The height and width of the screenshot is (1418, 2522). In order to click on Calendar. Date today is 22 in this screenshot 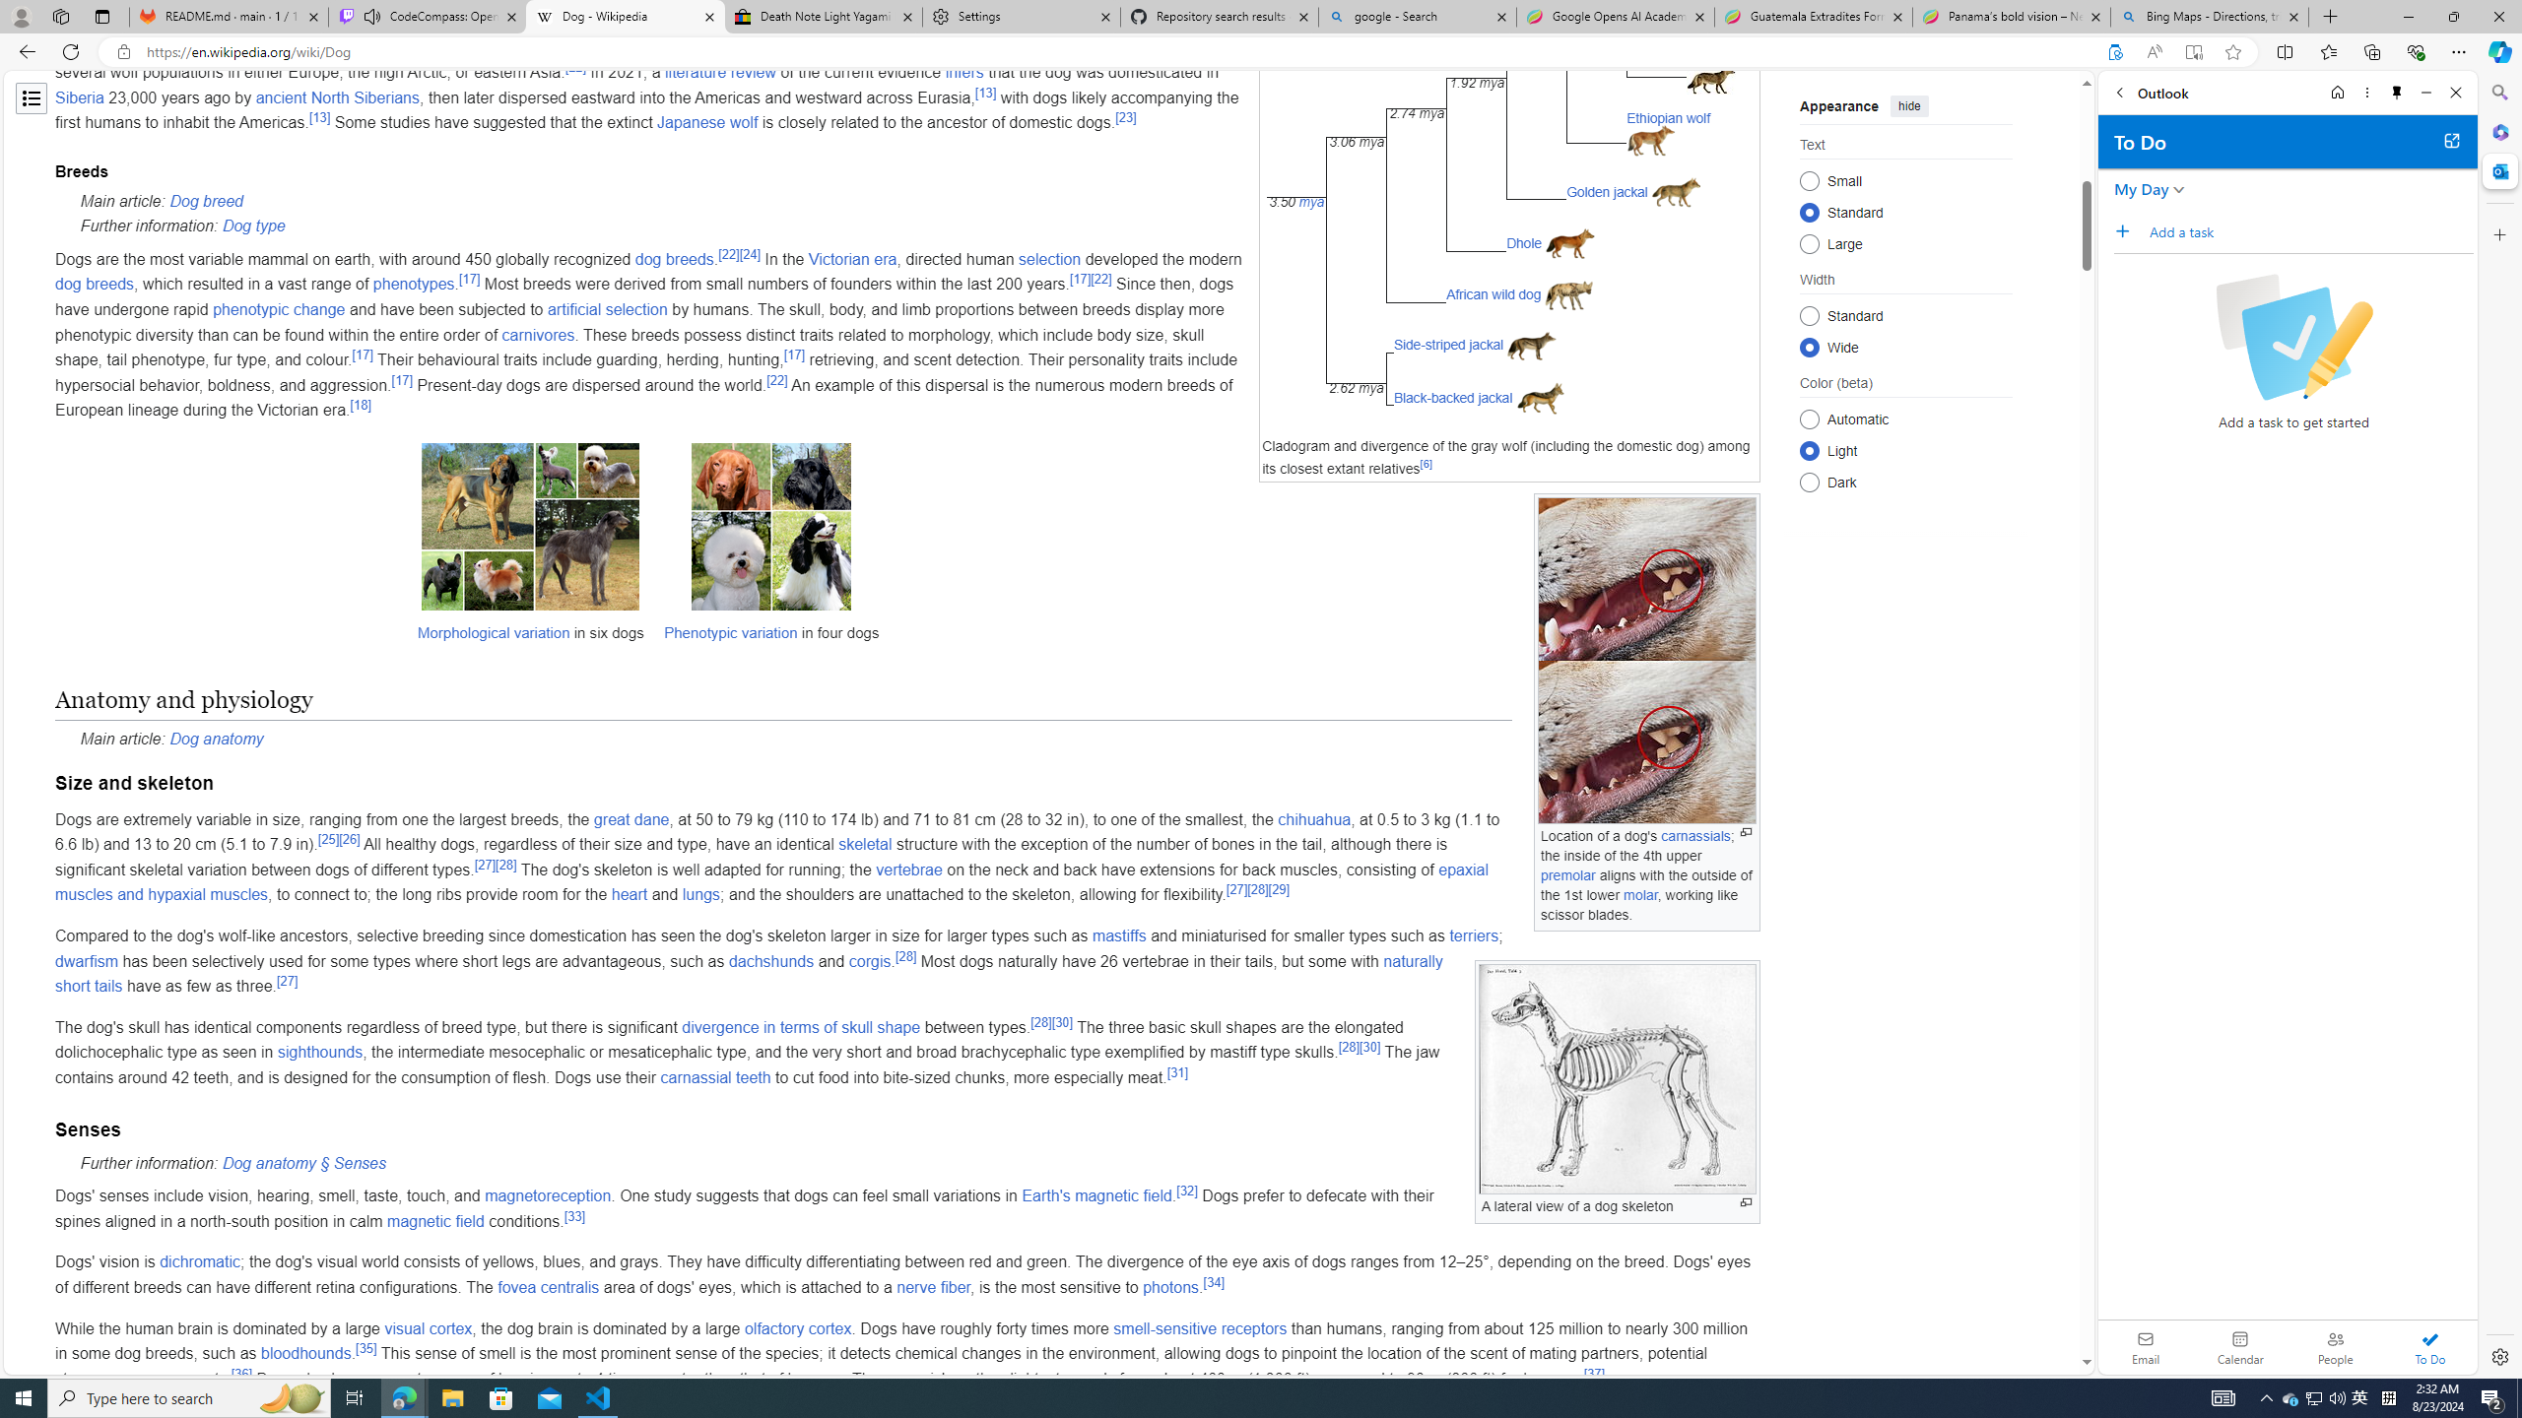, I will do `click(2240, 1347)`.